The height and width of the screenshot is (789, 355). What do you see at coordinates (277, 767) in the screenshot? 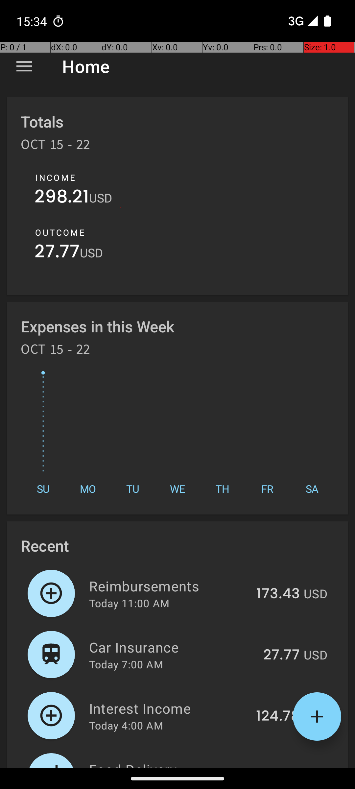
I see `331.44` at bounding box center [277, 767].